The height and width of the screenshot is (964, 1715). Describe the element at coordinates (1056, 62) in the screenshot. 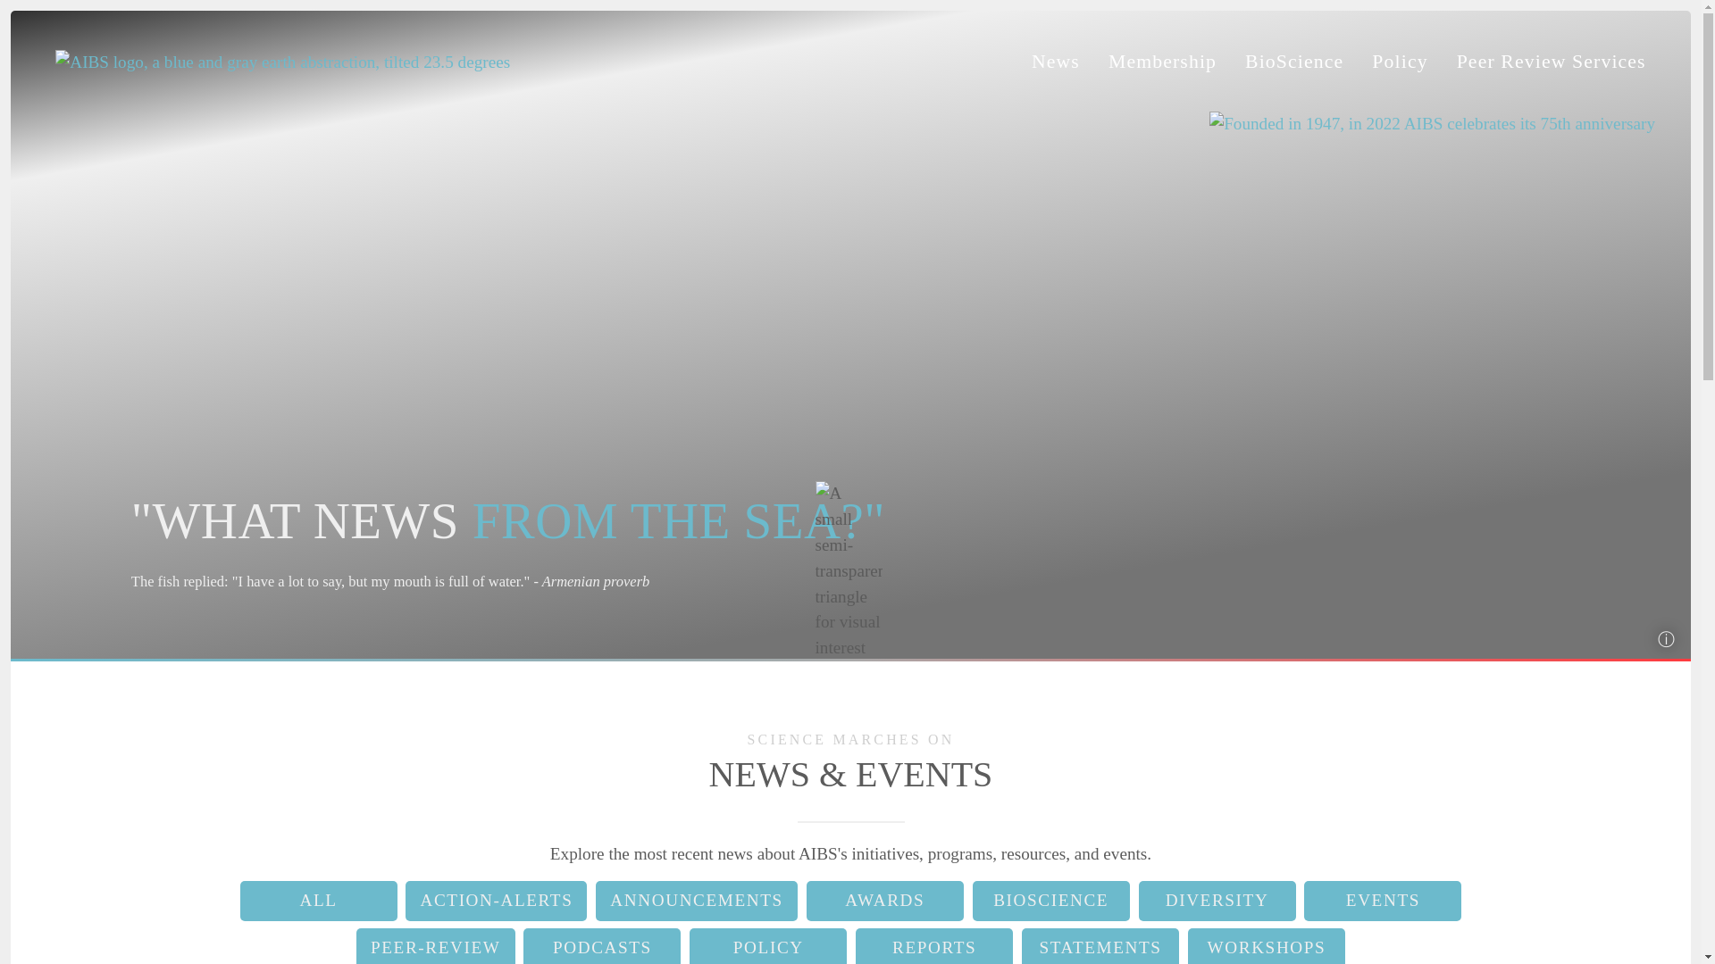

I see `News` at that location.